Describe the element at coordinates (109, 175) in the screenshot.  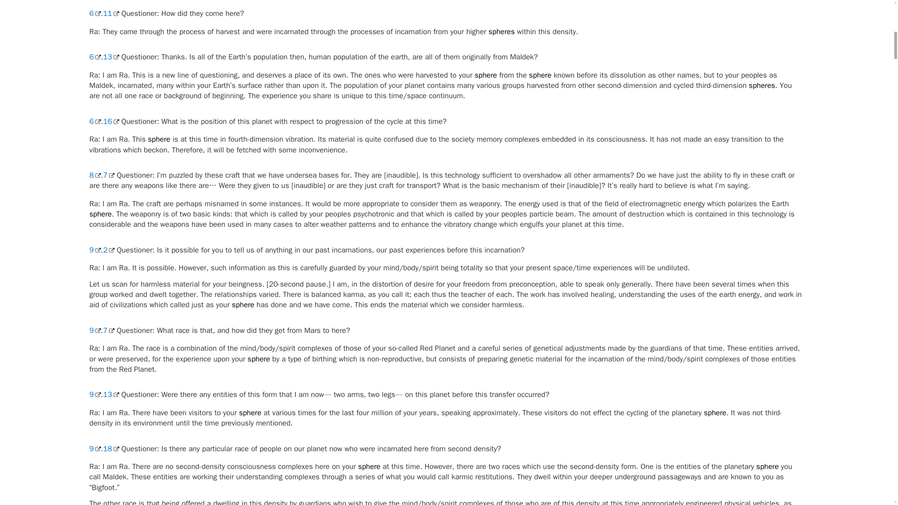
I see `7` at that location.